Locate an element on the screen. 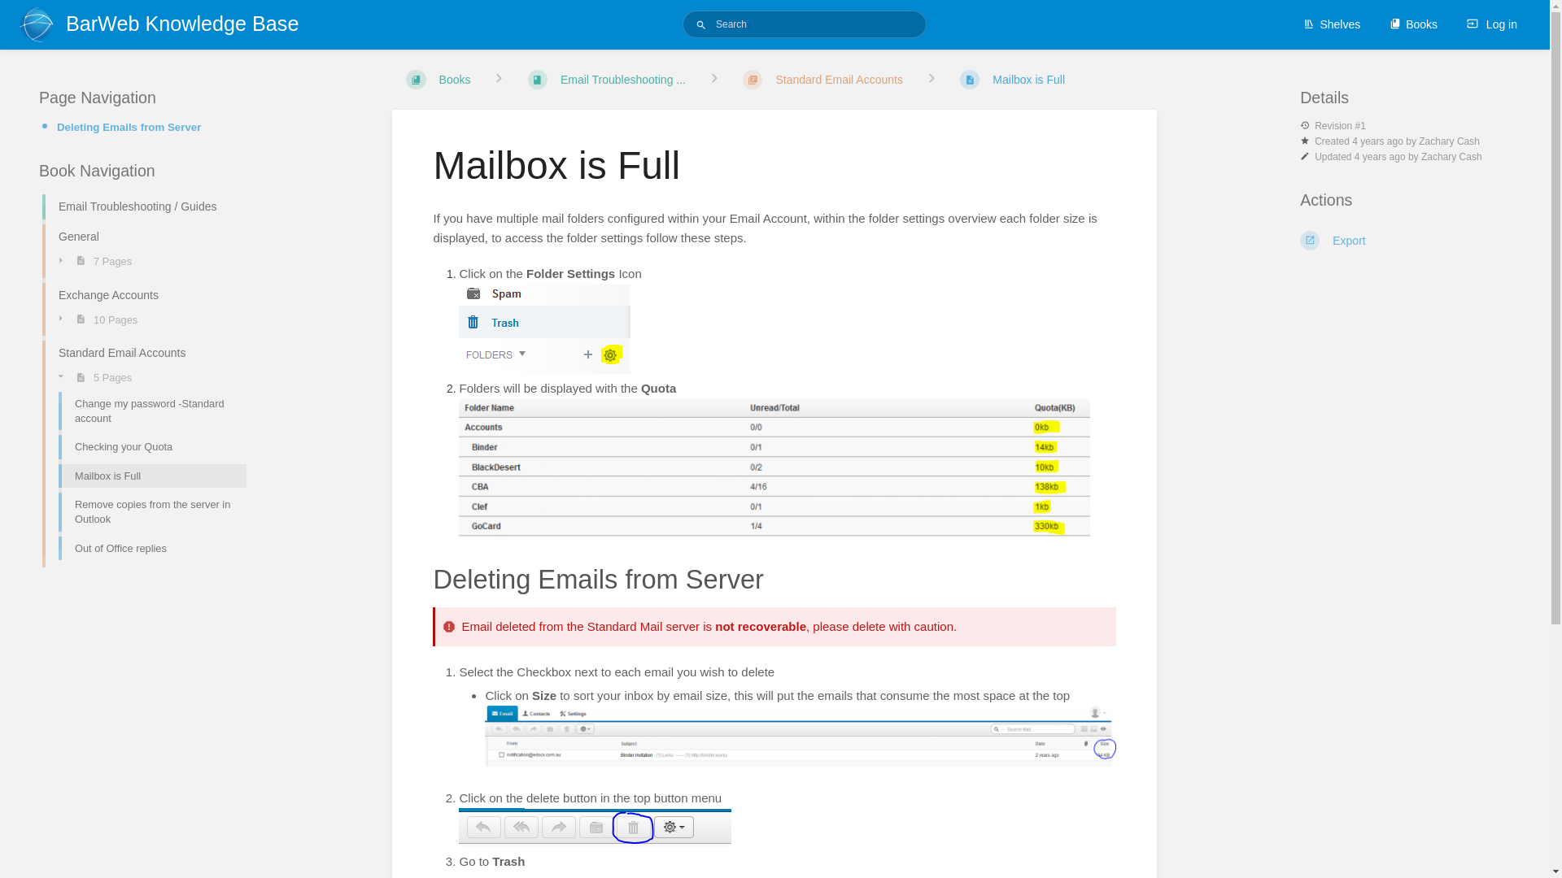 Image resolution: width=1562 pixels, height=878 pixels. Remove copies from the server in Outlook is located at coordinates (153, 512).